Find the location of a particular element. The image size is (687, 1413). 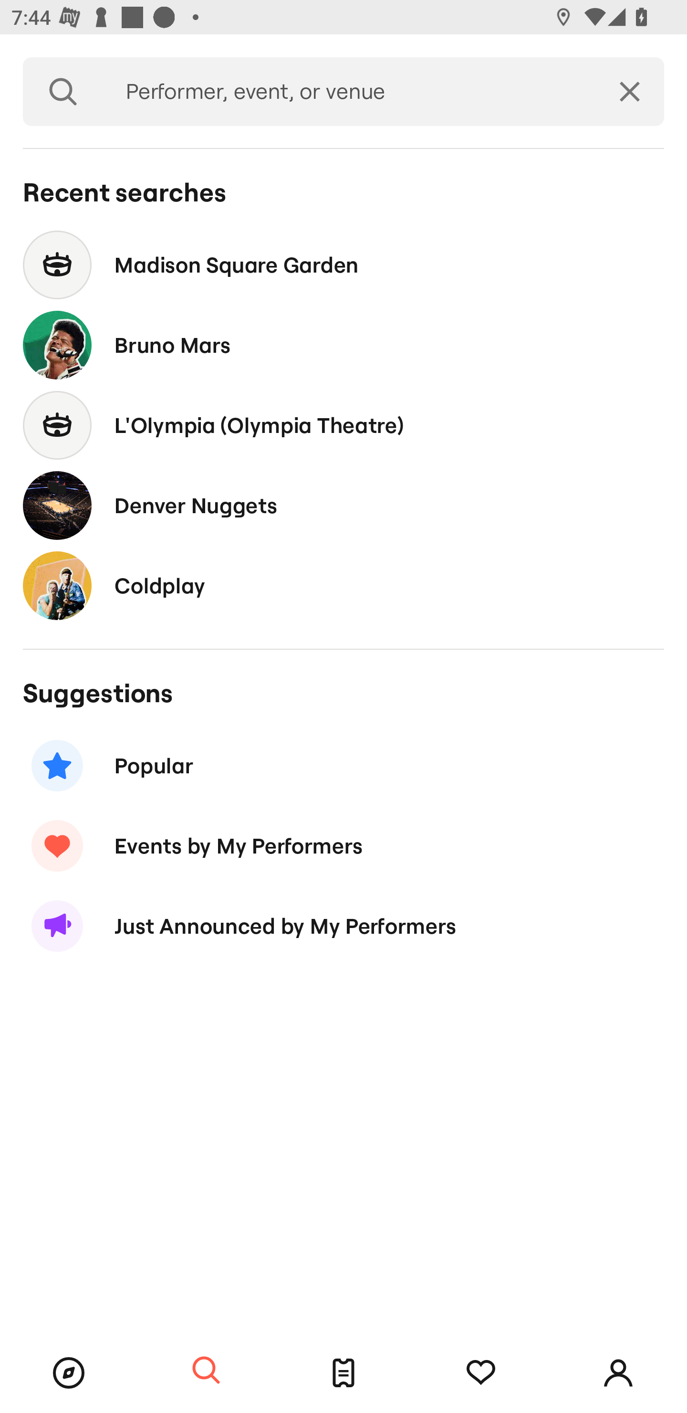

Just Announced by My Performers is located at coordinates (343, 926).